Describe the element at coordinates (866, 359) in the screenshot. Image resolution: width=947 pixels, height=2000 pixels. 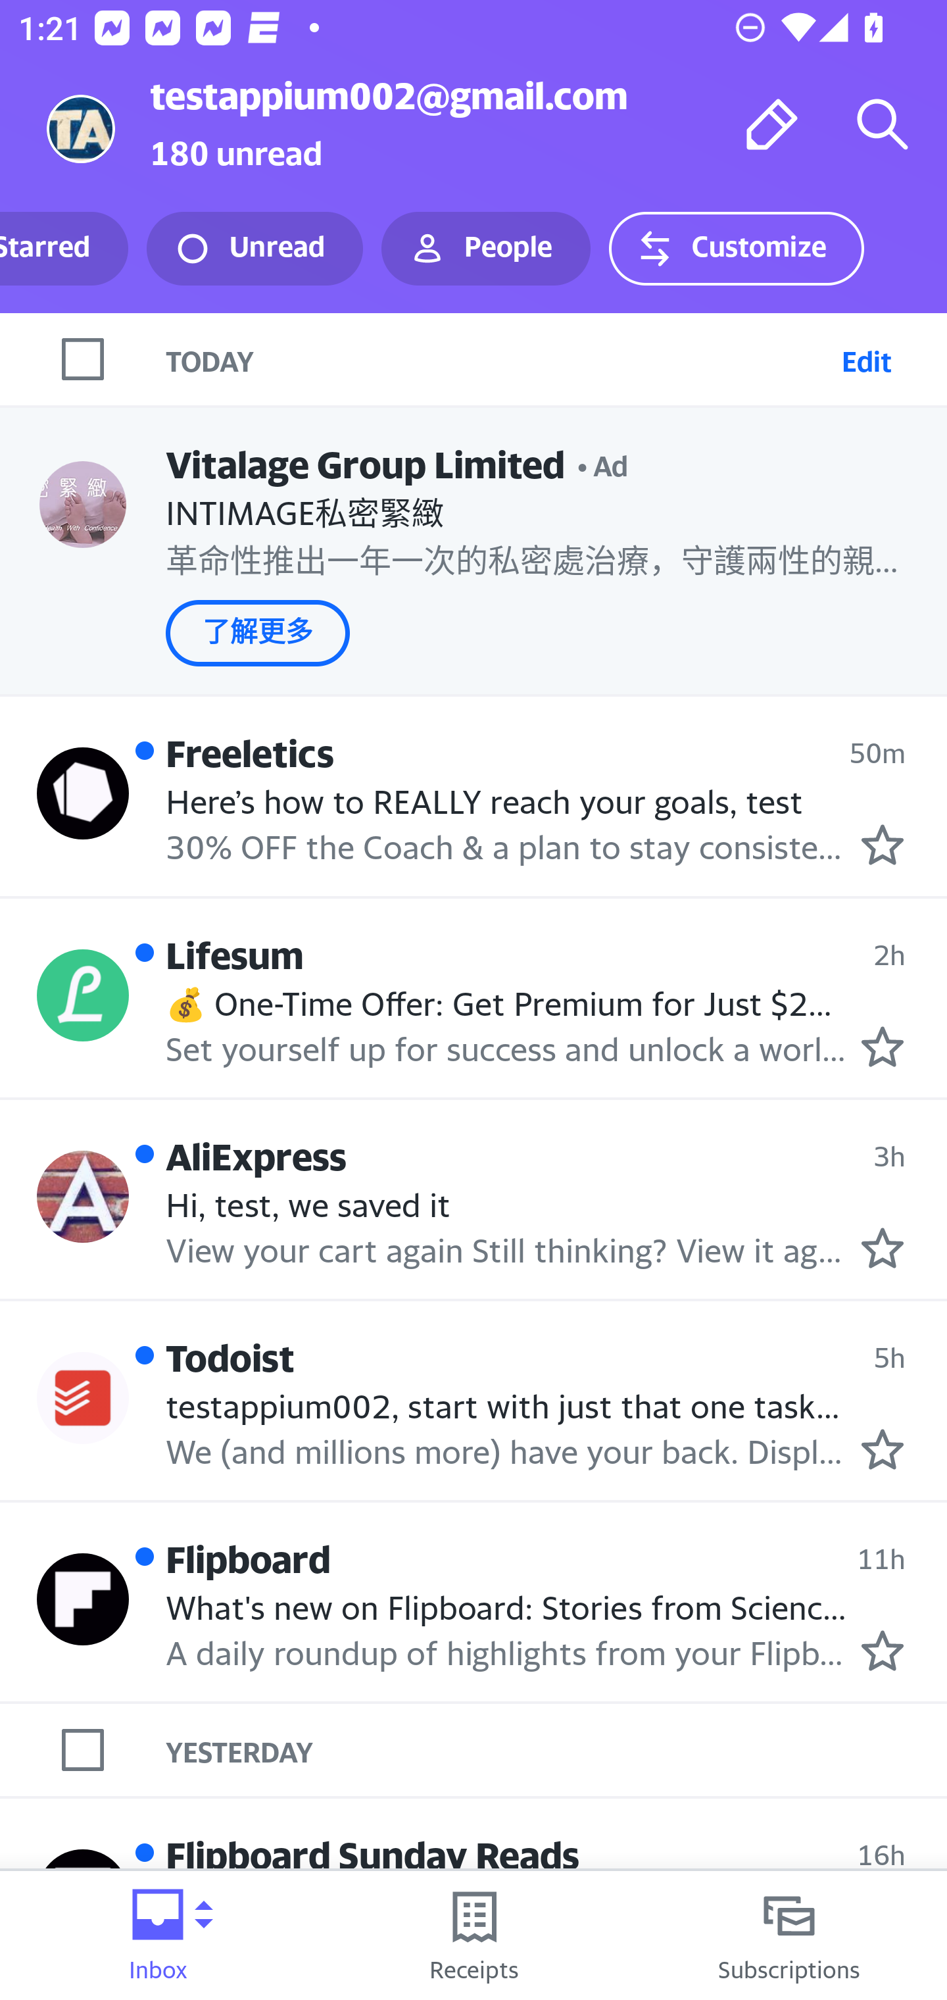
I see `Edit Select emails` at that location.